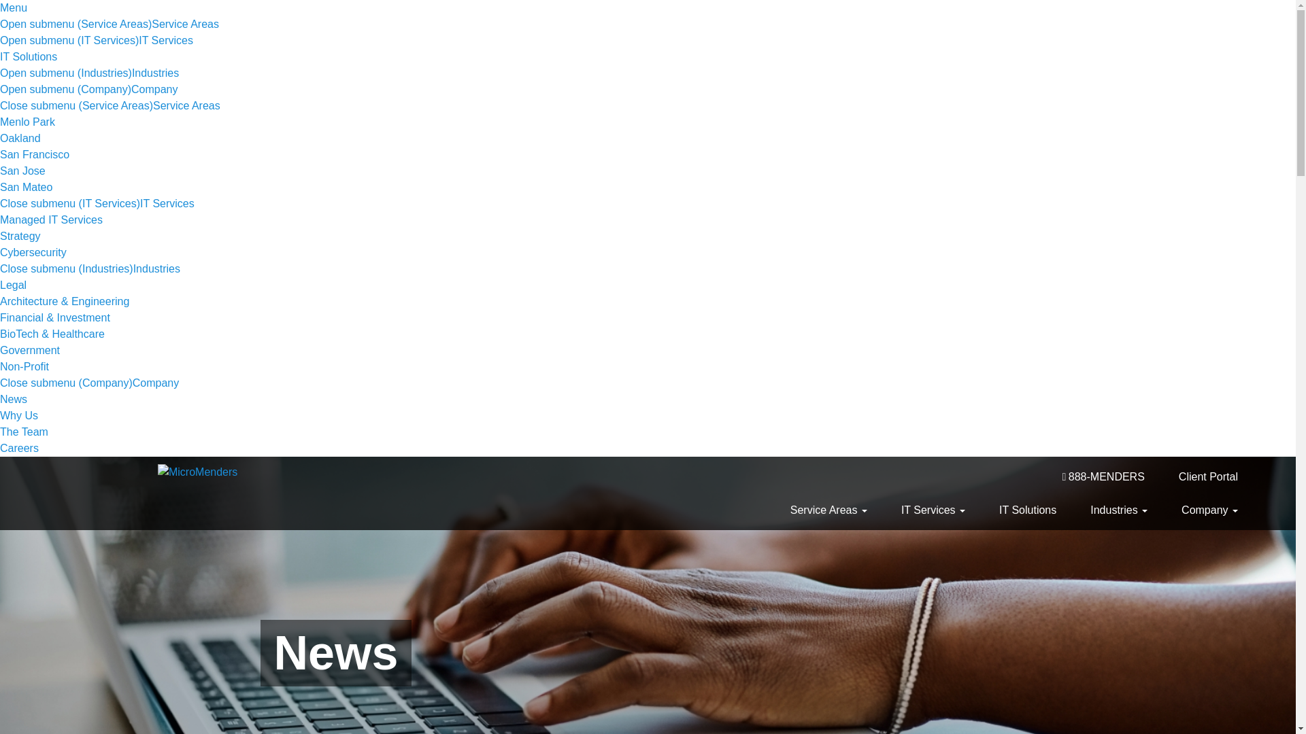  I want to click on Menlo Park, so click(27, 121).